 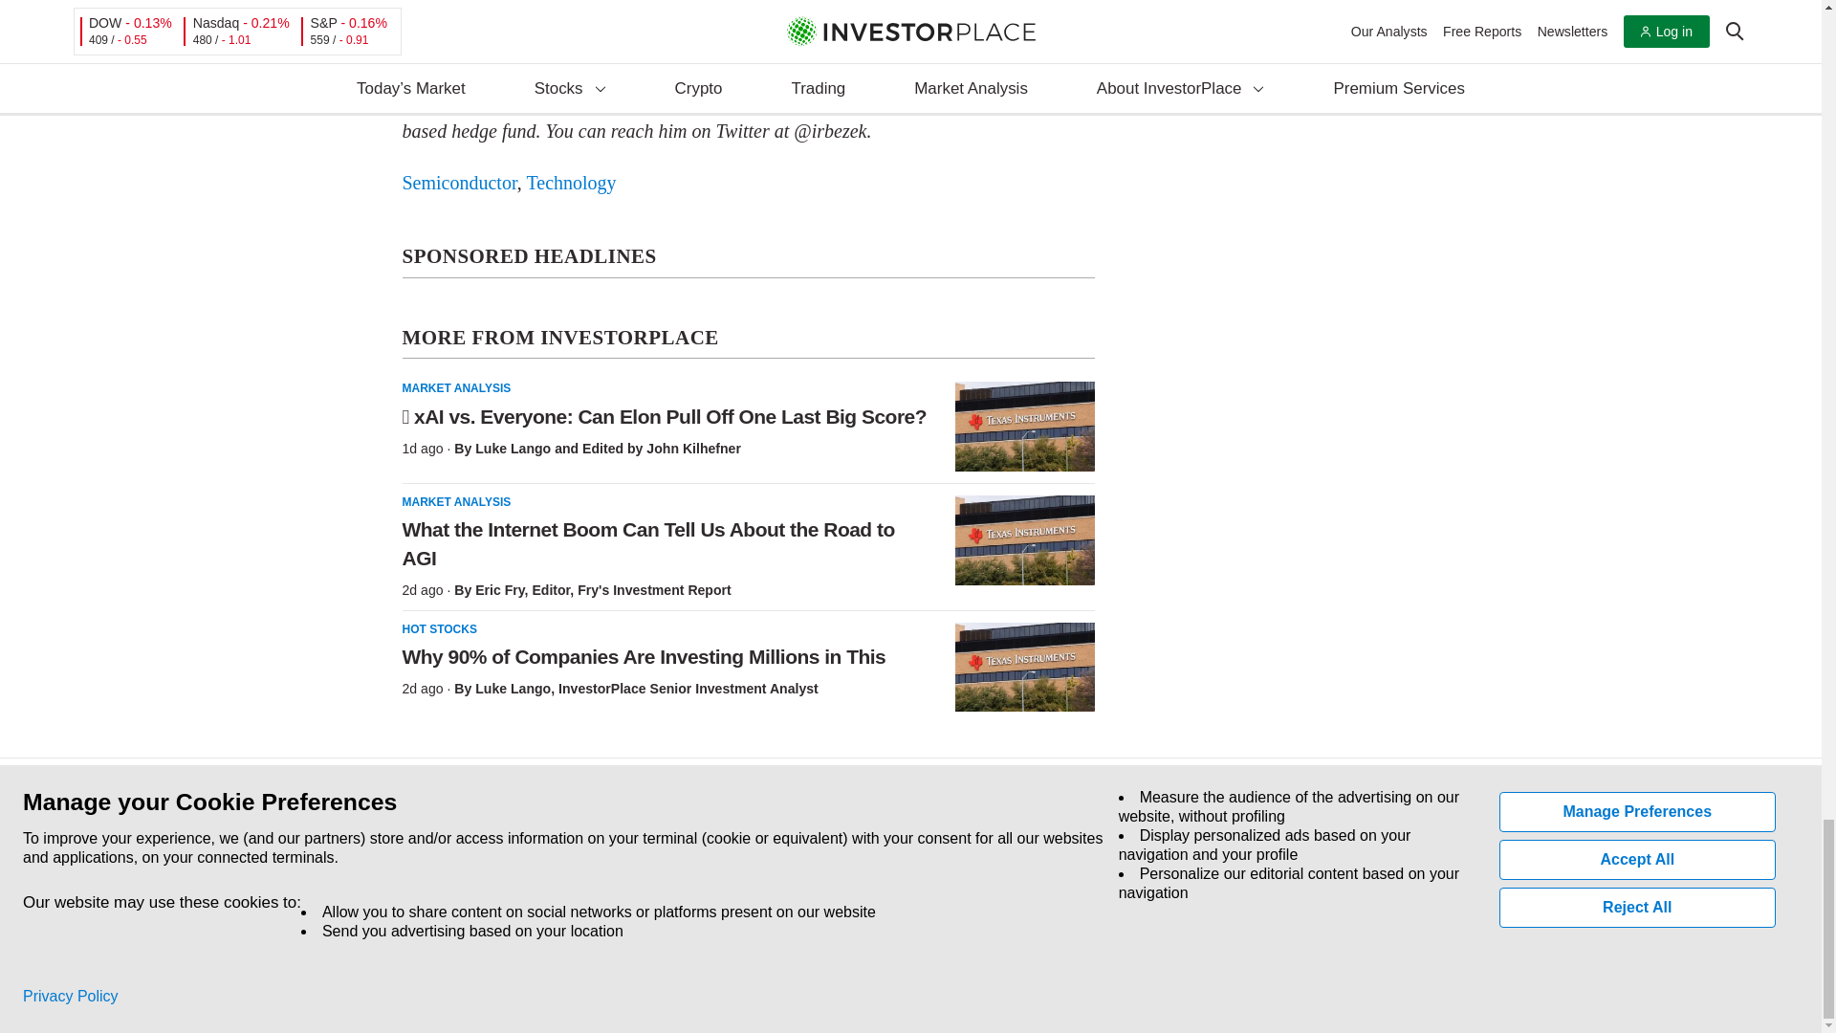 I want to click on Articles from Semiconductor industry, so click(x=459, y=182).